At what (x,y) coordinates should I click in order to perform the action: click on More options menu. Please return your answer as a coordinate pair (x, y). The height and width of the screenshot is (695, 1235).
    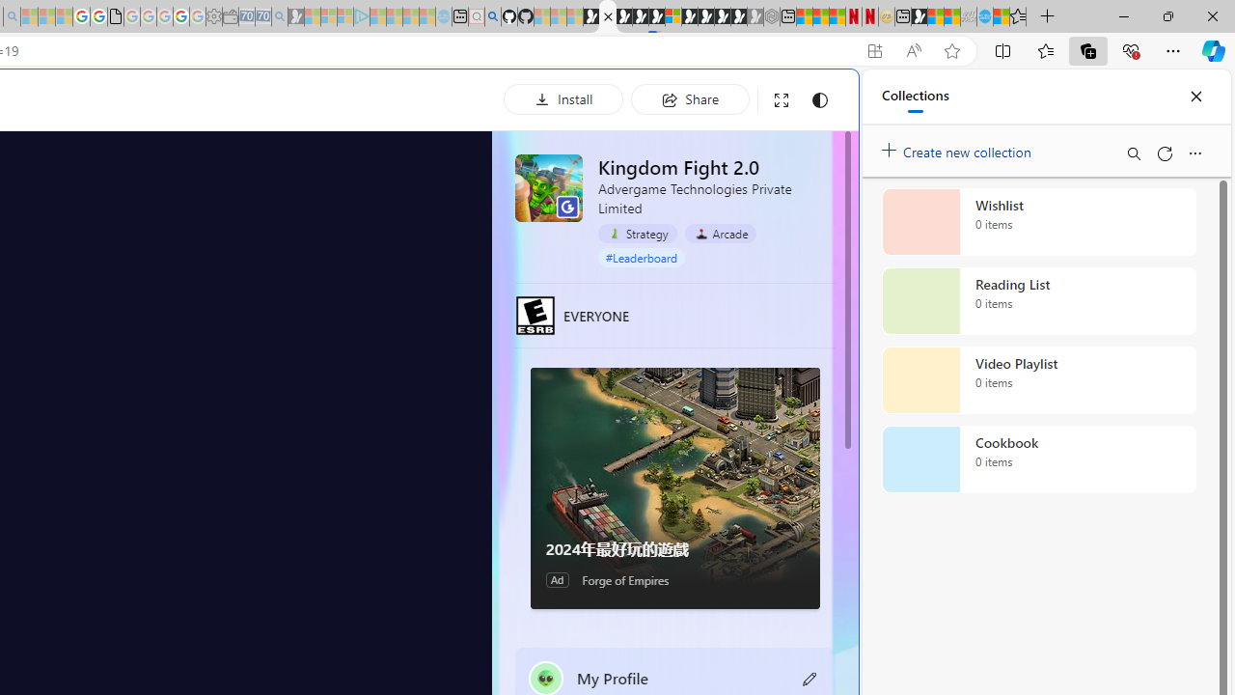
    Looking at the image, I should click on (1194, 153).